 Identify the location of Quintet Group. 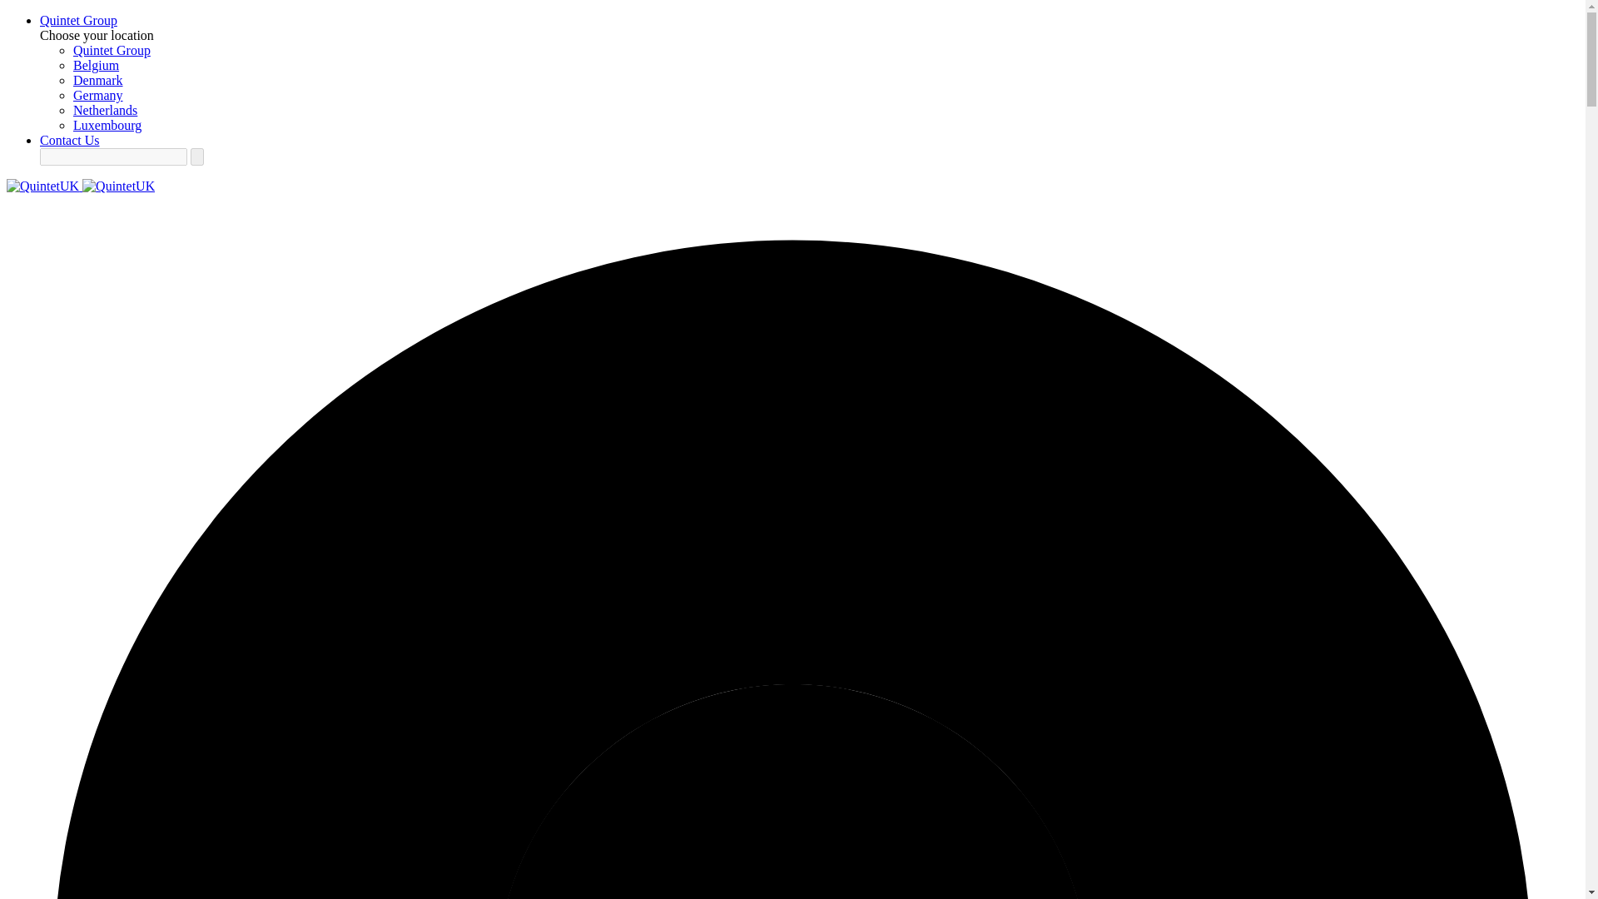
(78, 20).